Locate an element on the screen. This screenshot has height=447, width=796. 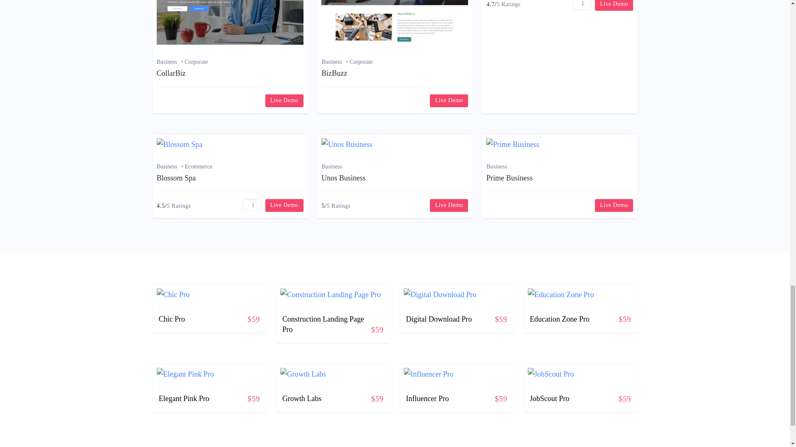
Corporate is located at coordinates (361, 62).